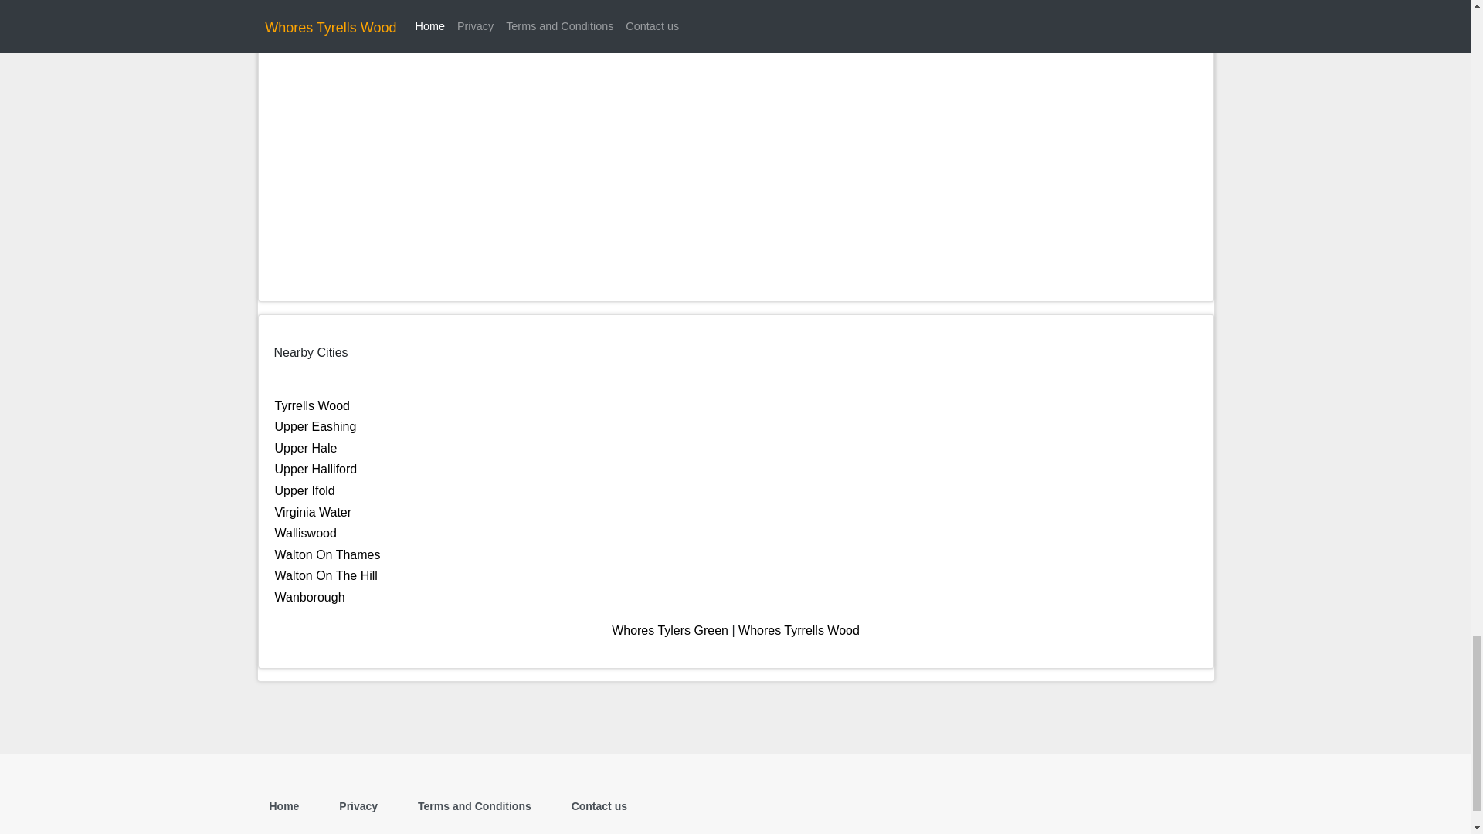 The width and height of the screenshot is (1483, 834). I want to click on Upper Hale, so click(306, 448).